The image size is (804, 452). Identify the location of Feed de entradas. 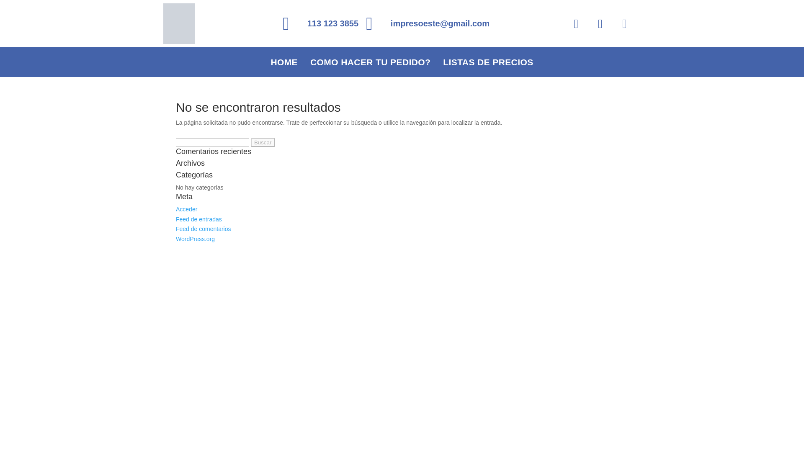
(198, 219).